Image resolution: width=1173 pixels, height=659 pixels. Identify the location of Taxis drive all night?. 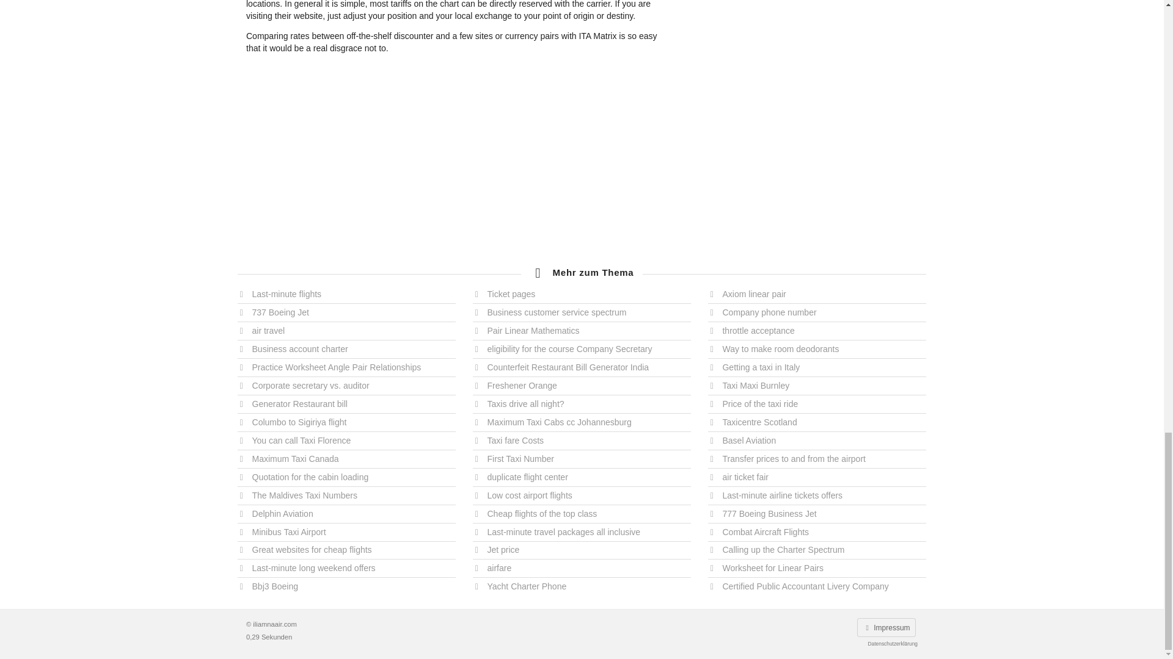
(582, 404).